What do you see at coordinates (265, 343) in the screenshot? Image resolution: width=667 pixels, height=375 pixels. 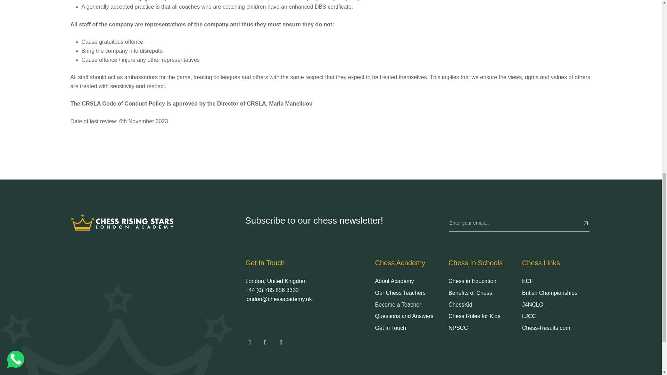 I see `Instagram` at bounding box center [265, 343].